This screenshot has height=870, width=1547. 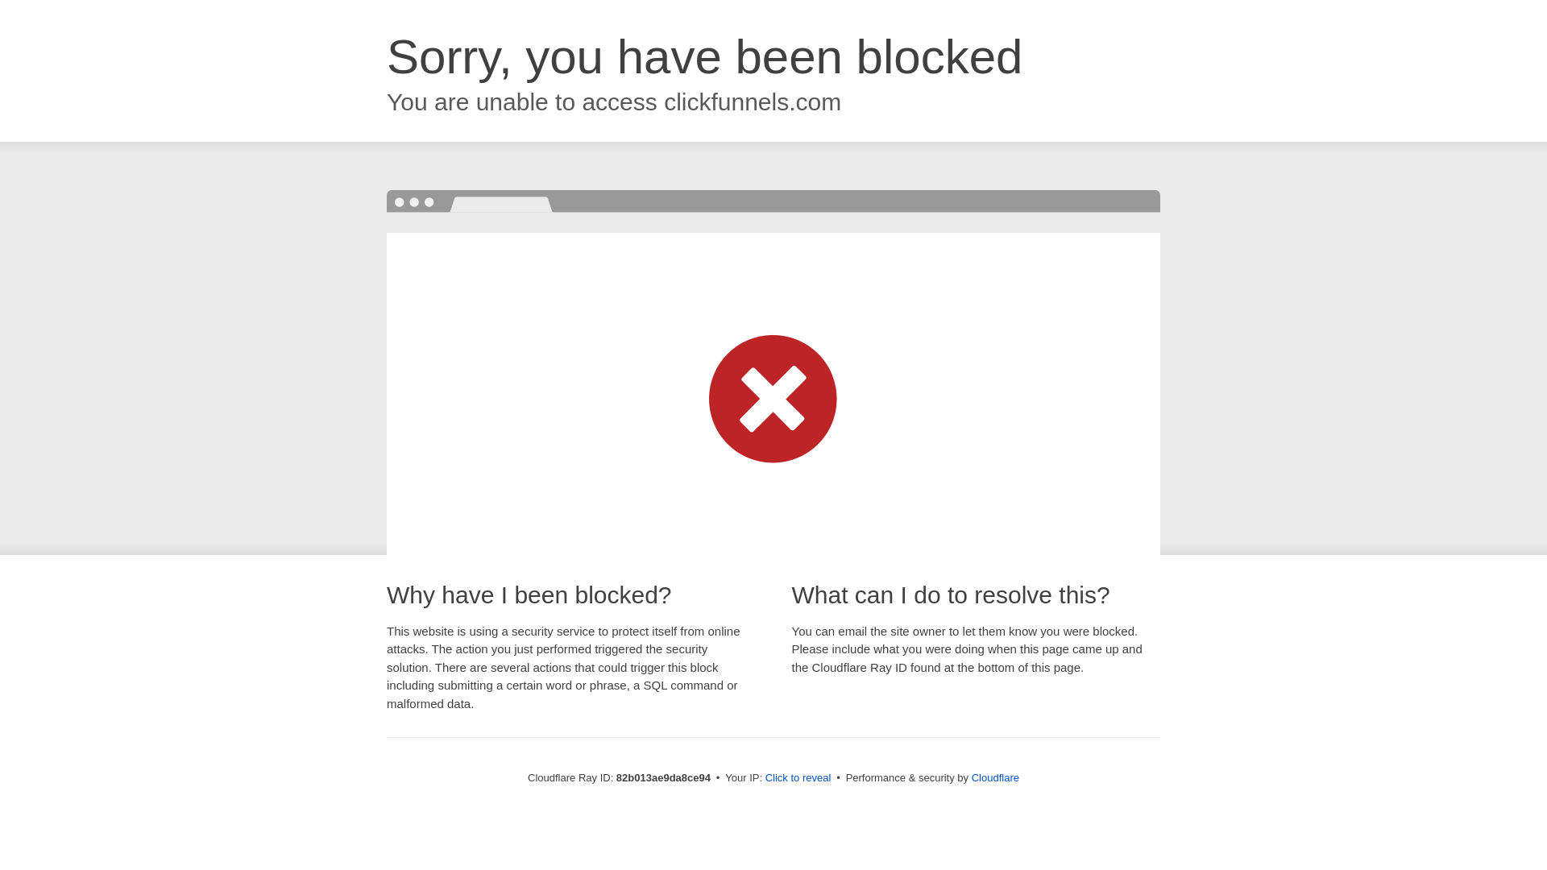 What do you see at coordinates (798, 778) in the screenshot?
I see `Click to reveal` at bounding box center [798, 778].